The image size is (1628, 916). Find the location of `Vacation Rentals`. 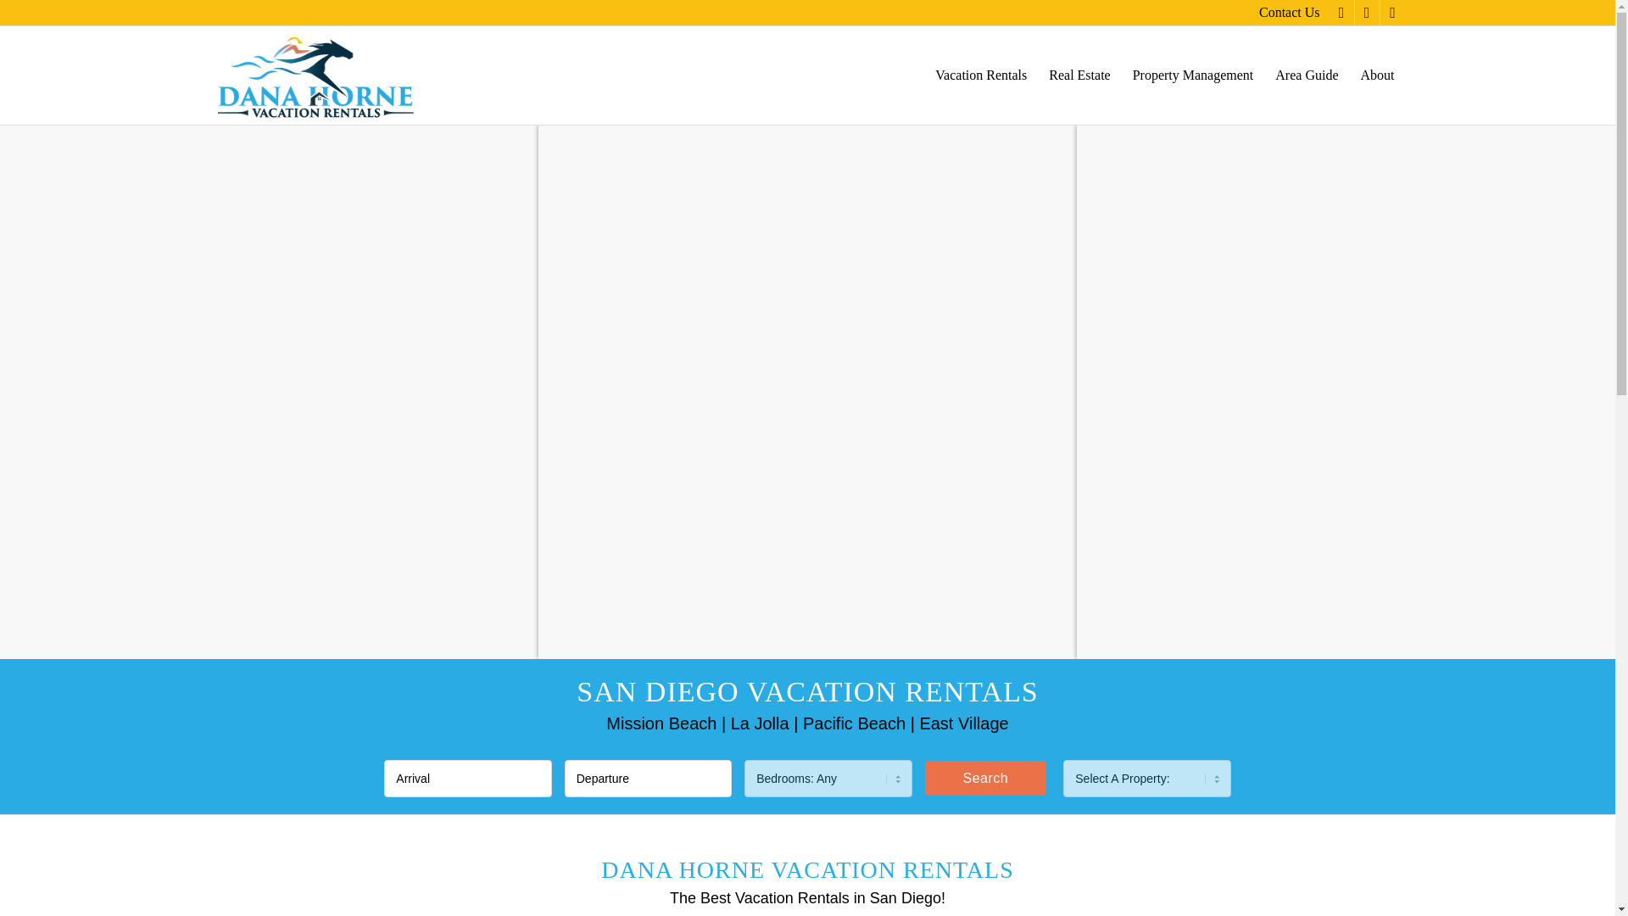

Vacation Rentals is located at coordinates (981, 75).